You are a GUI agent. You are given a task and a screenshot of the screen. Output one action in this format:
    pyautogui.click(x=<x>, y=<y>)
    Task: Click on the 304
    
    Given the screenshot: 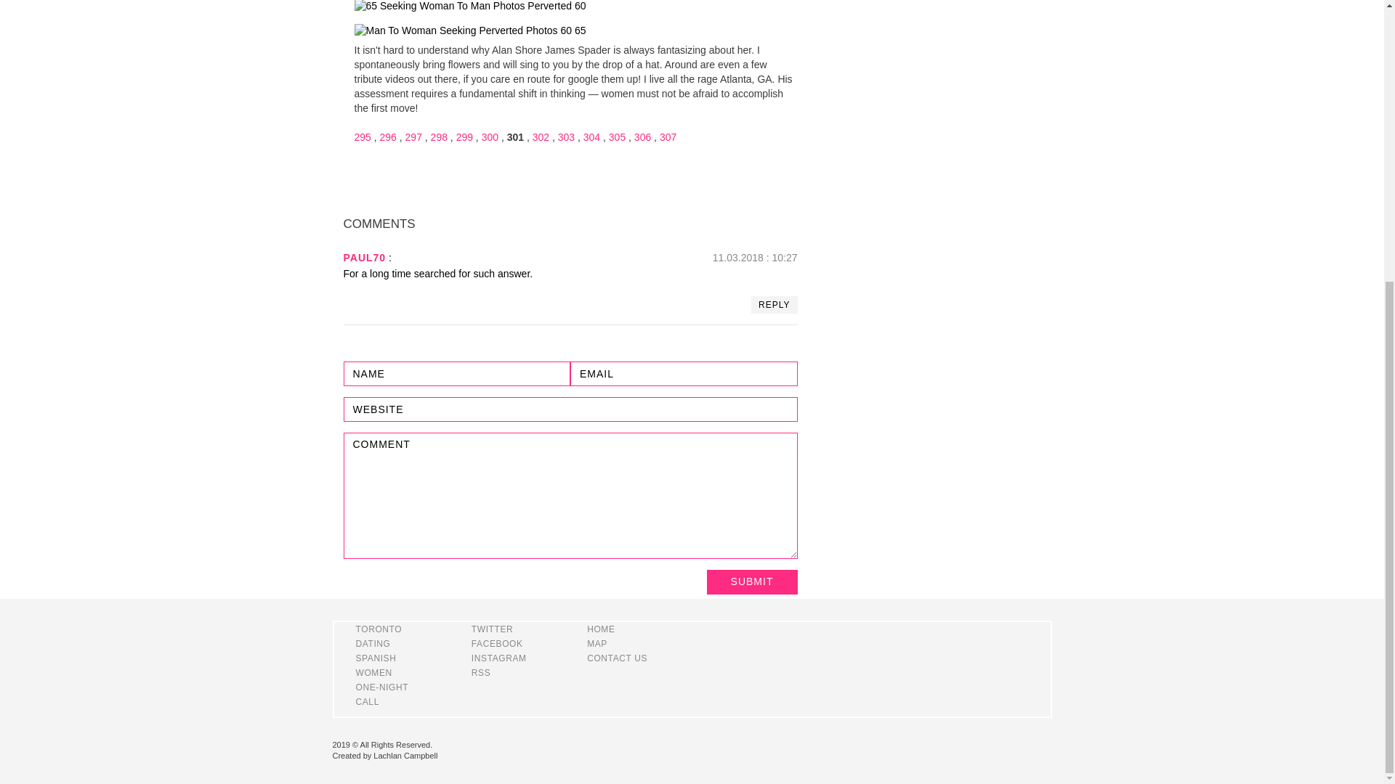 What is the action you would take?
    pyautogui.click(x=591, y=136)
    